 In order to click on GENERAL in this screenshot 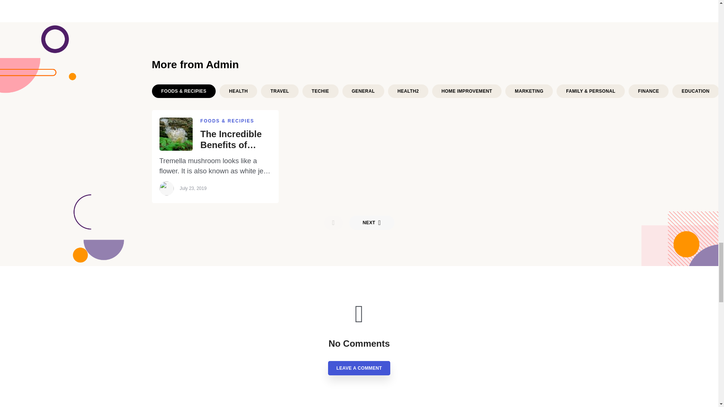, I will do `click(364, 91)`.